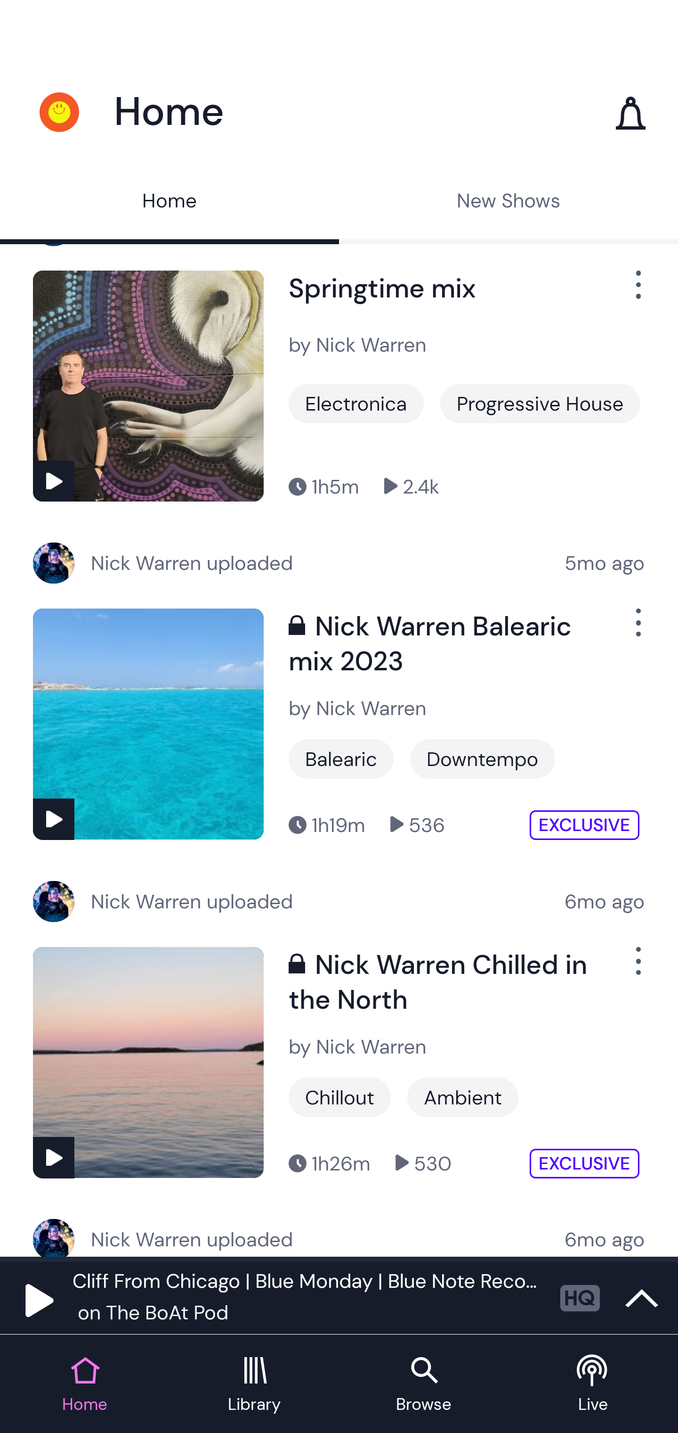 Image resolution: width=678 pixels, height=1433 pixels. I want to click on Show Options Menu Button, so click(637, 968).